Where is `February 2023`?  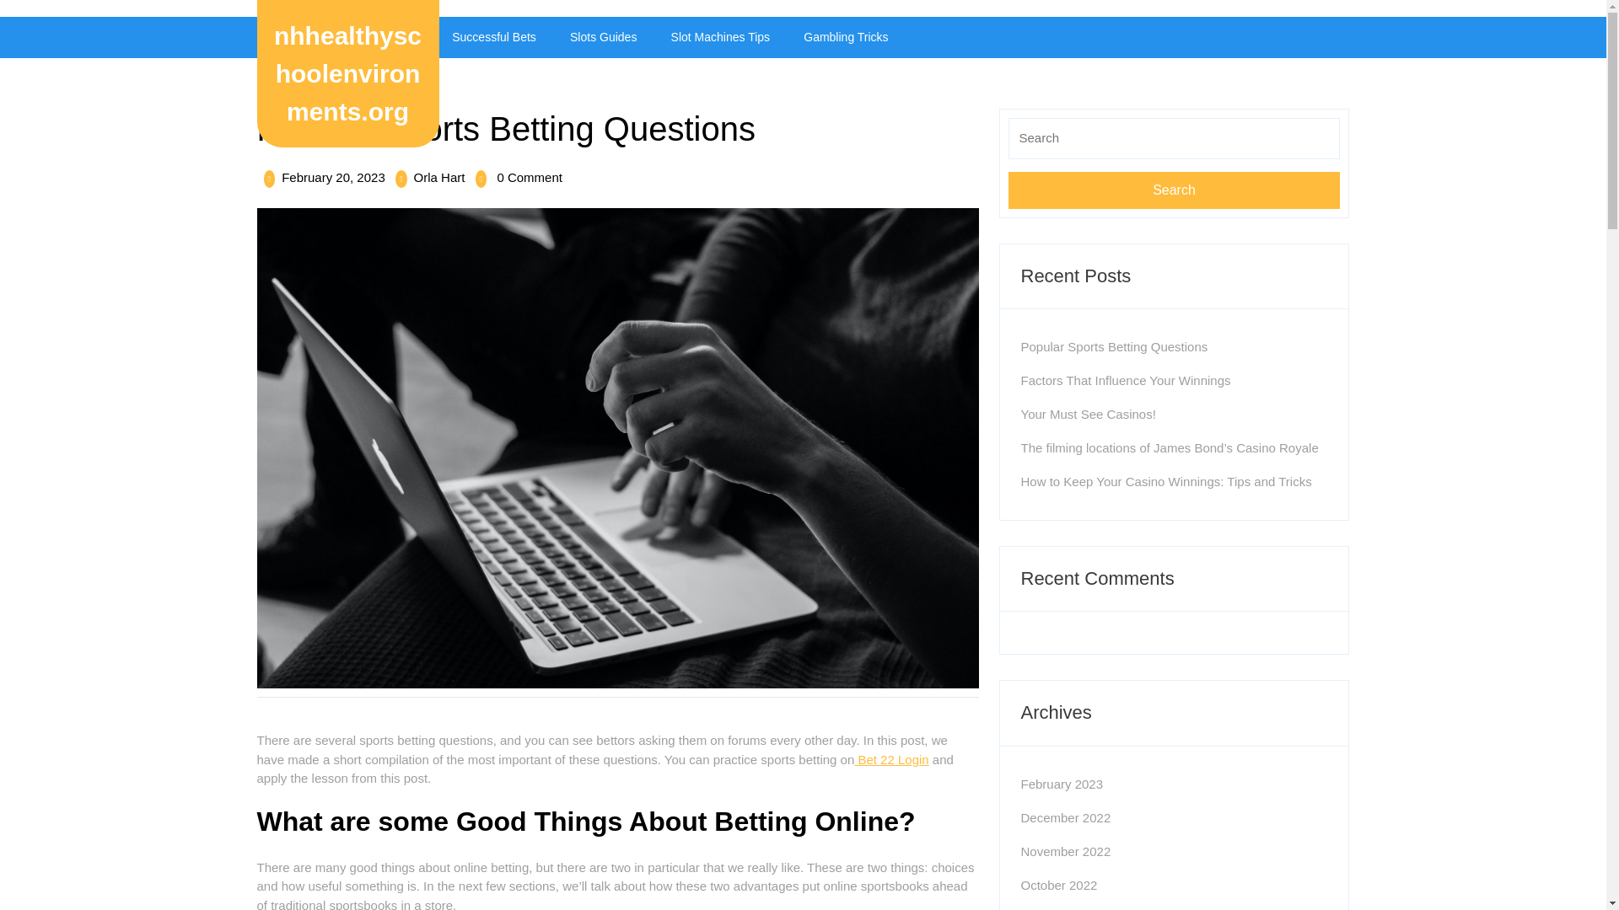 February 2023 is located at coordinates (1061, 784).